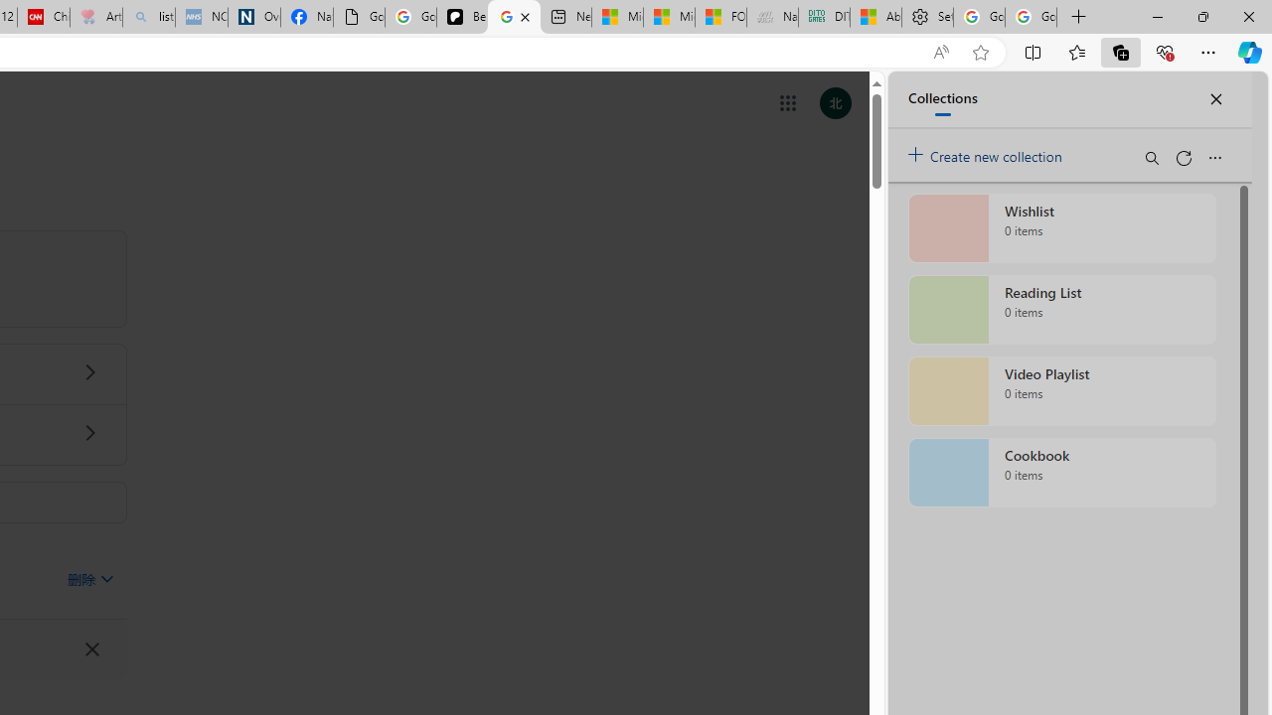 This screenshot has height=715, width=1272. I want to click on NCL Adult Asthma Inhaler Choice Guideline - Sleeping, so click(201, 18).